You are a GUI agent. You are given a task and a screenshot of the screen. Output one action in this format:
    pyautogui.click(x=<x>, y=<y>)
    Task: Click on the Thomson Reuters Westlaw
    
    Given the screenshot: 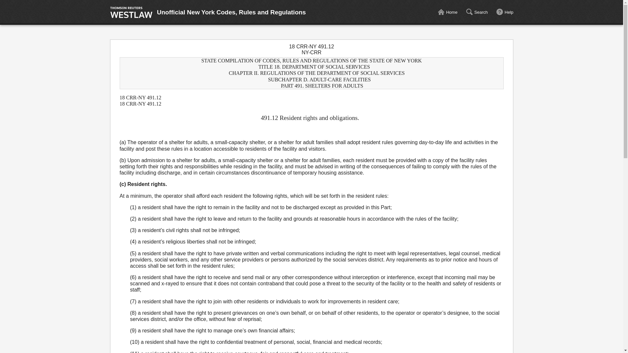 What is the action you would take?
    pyautogui.click(x=131, y=12)
    